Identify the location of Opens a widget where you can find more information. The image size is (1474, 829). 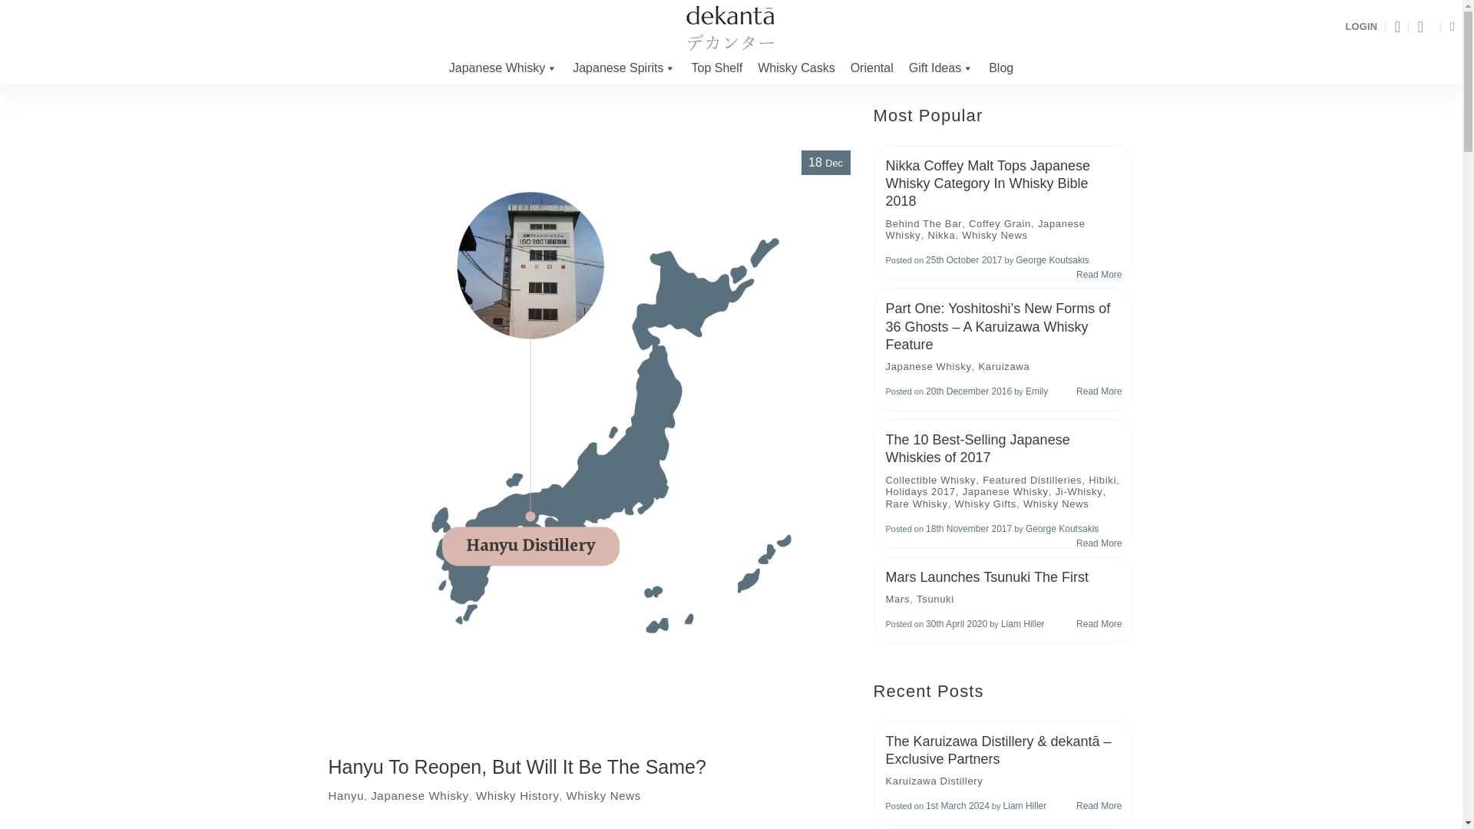
(1403, 801).